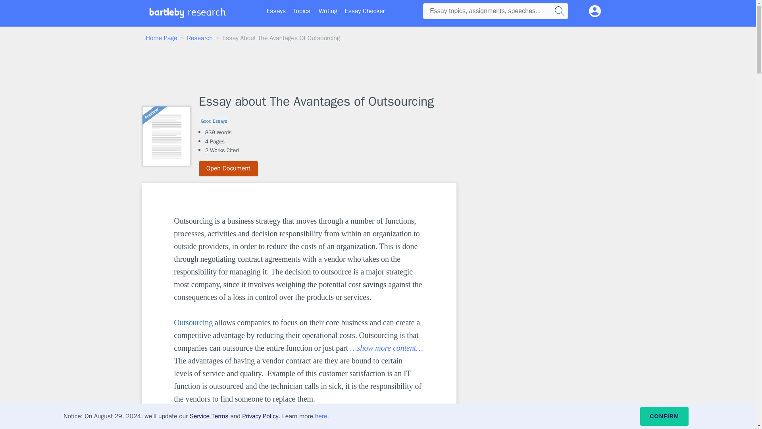  Describe the element at coordinates (365, 11) in the screenshot. I see `Essay Checker` at that location.